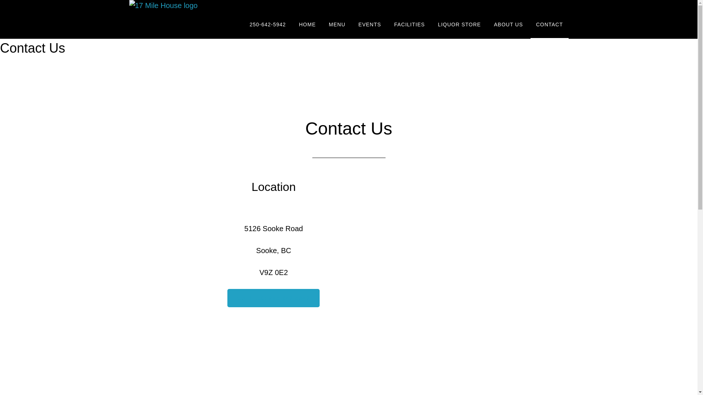 This screenshot has height=395, width=703. I want to click on 17 Mile House, so click(163, 5).